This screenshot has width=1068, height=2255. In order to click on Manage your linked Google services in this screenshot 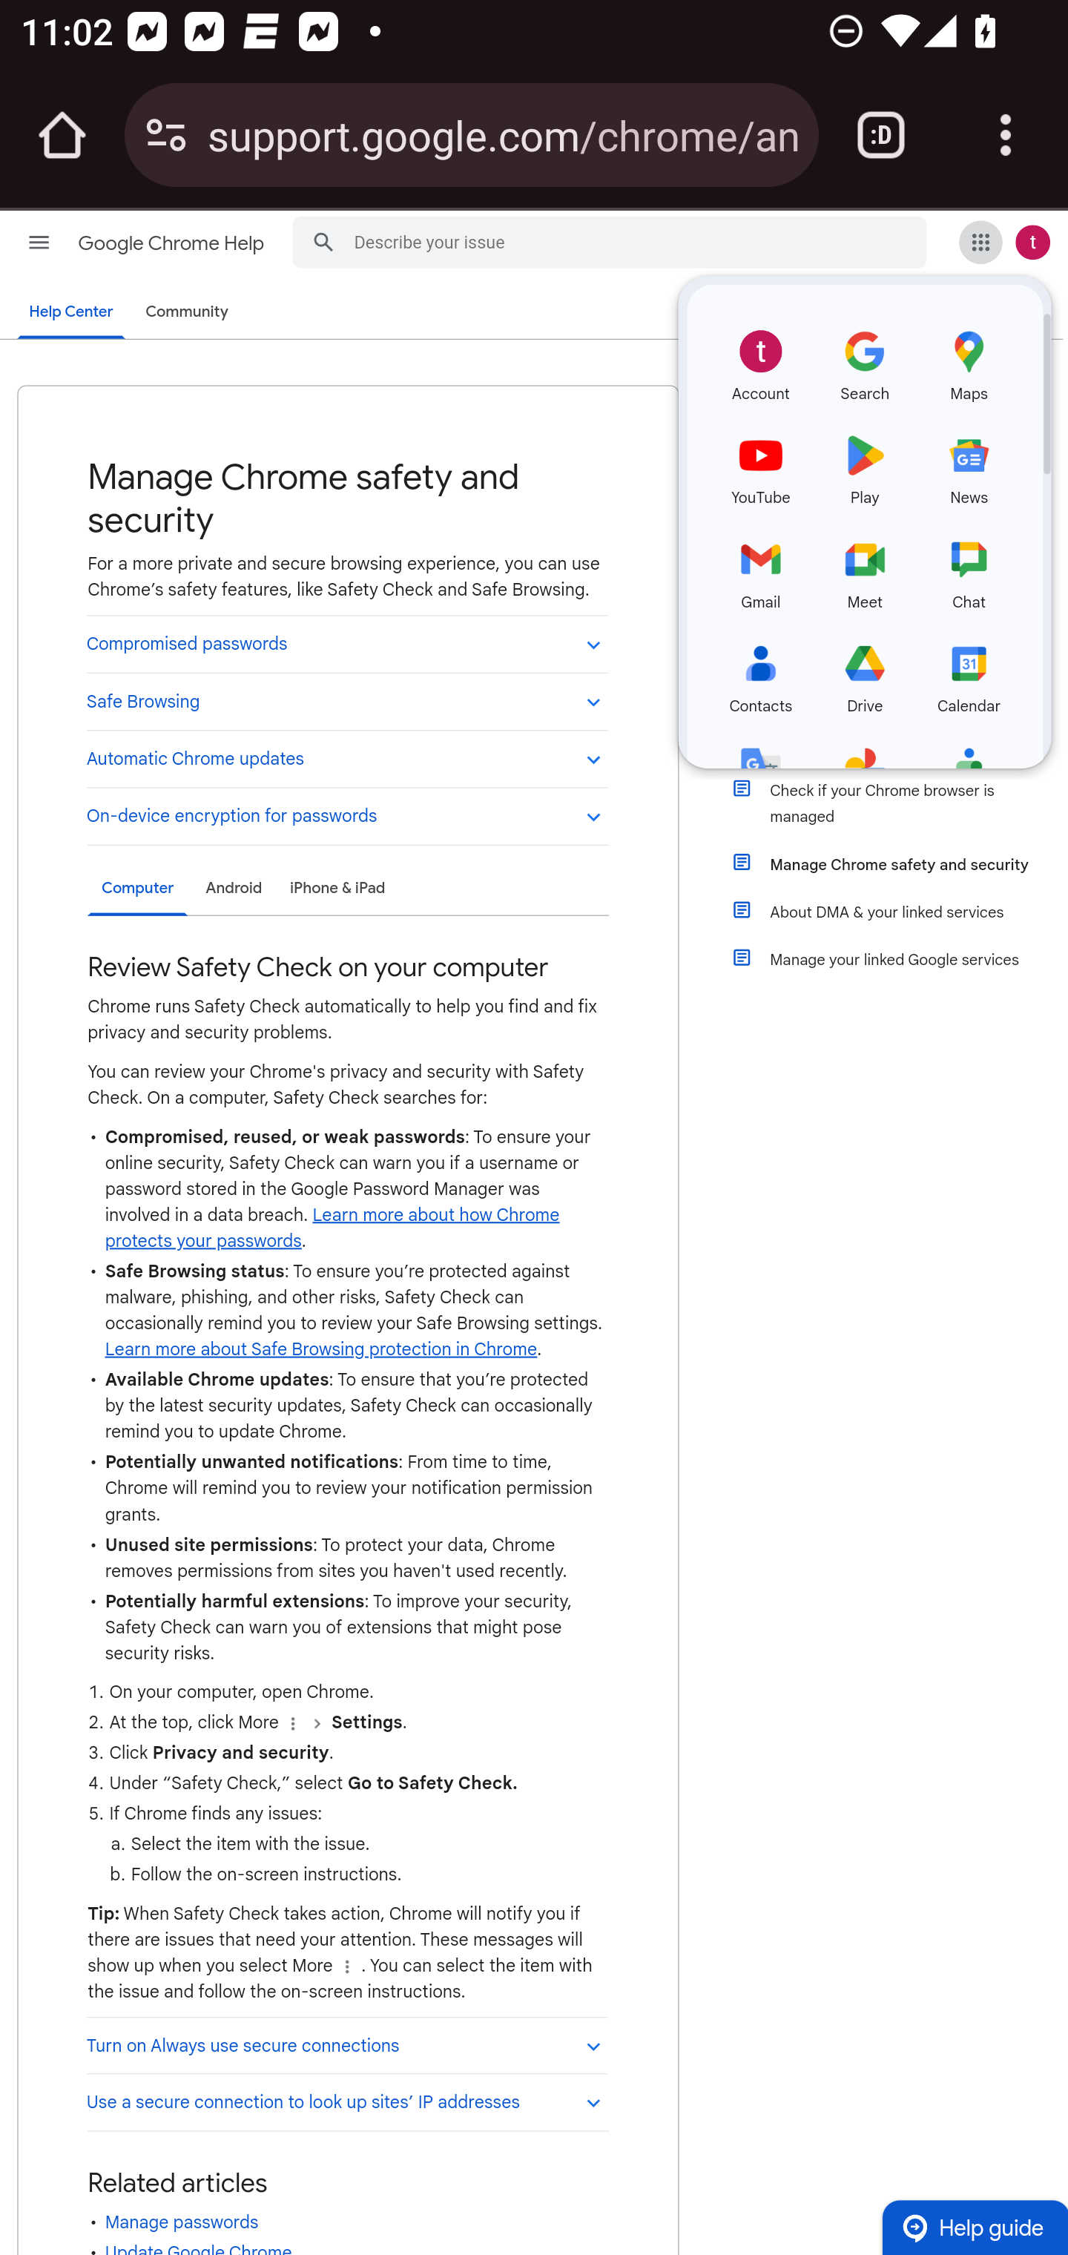, I will do `click(900, 960)`.